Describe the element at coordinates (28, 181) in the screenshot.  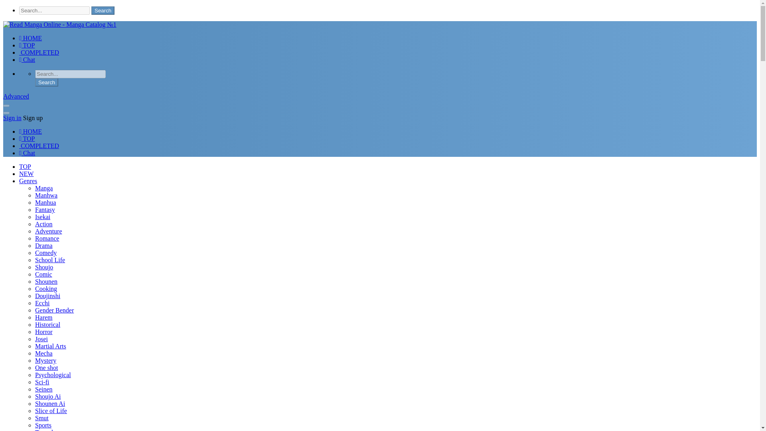
I see `Genres` at that location.